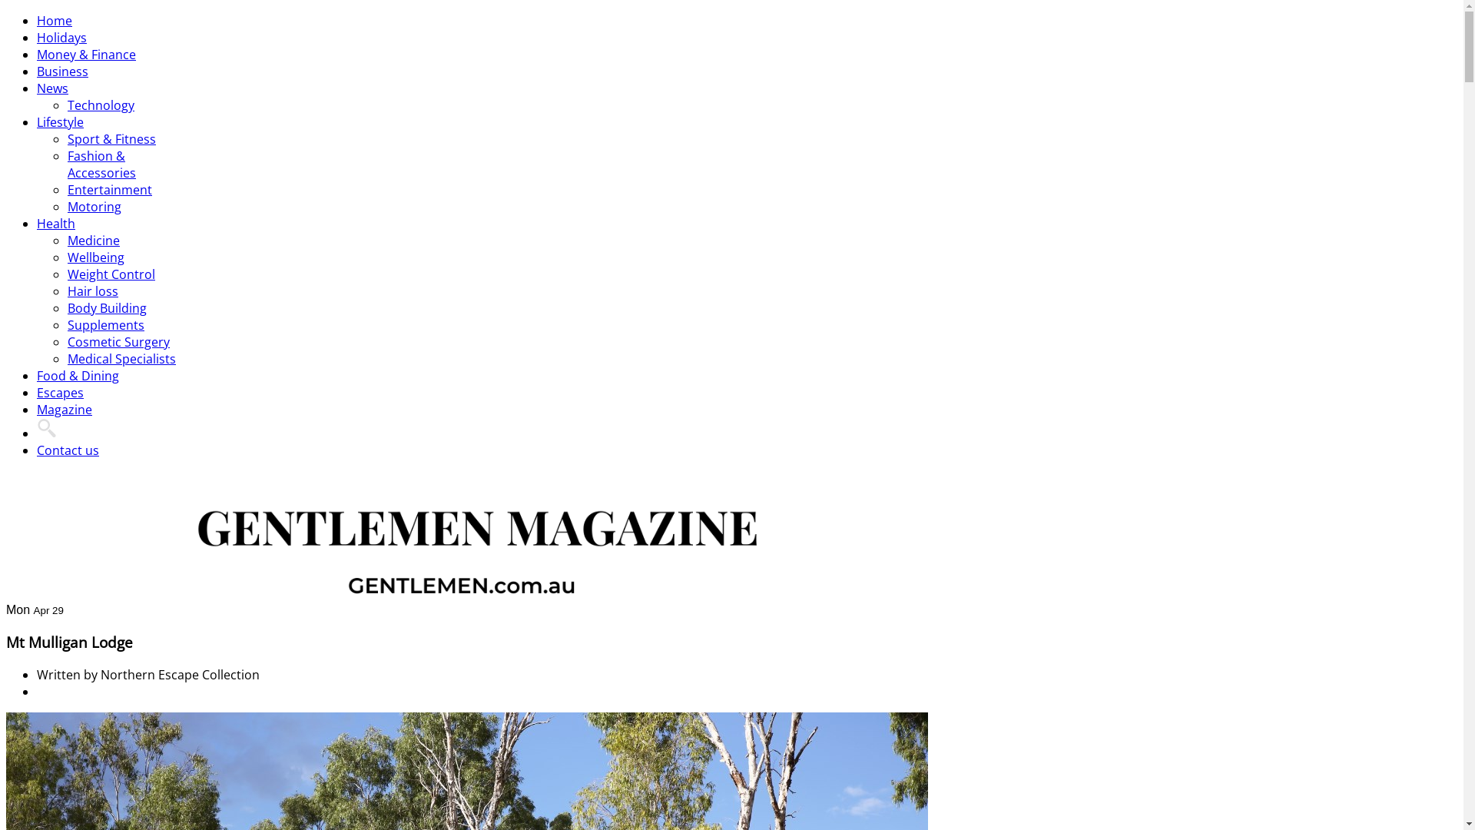  Describe the element at coordinates (121, 359) in the screenshot. I see `Medical Specialists` at that location.